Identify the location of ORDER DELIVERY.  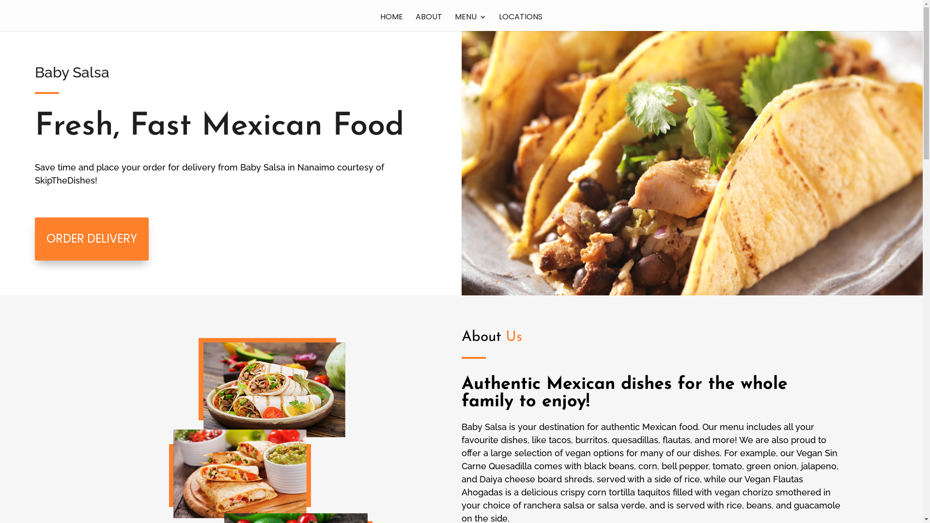
(92, 239).